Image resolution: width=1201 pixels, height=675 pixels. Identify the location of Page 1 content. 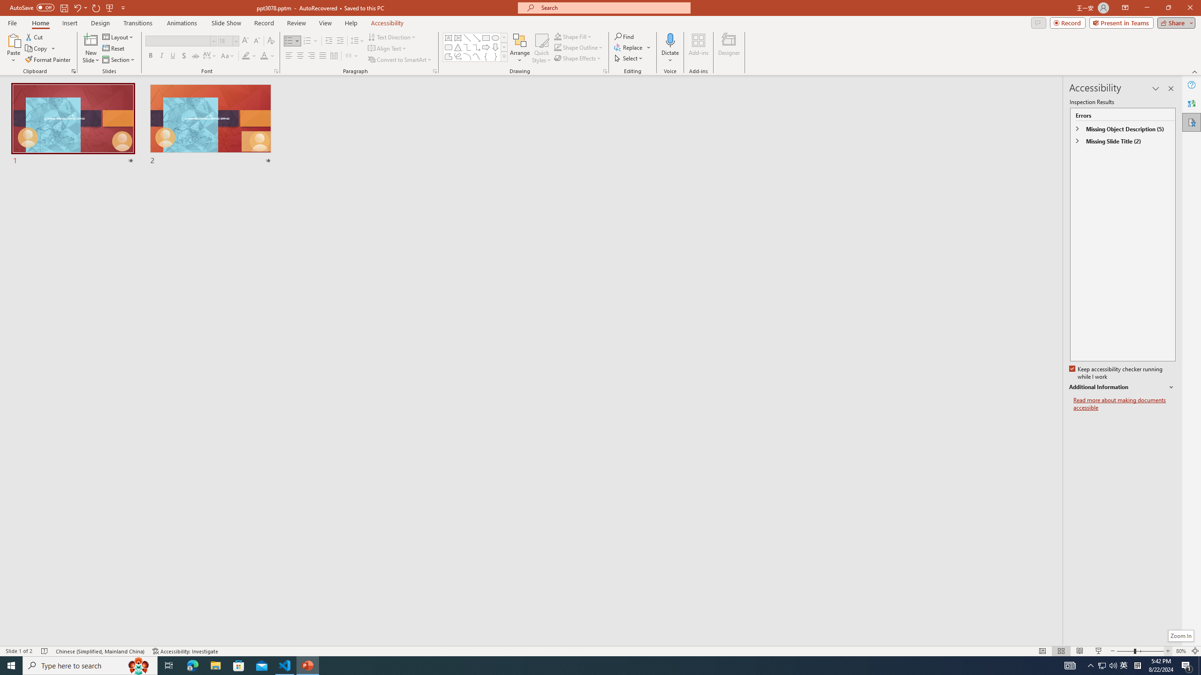
(594, 343).